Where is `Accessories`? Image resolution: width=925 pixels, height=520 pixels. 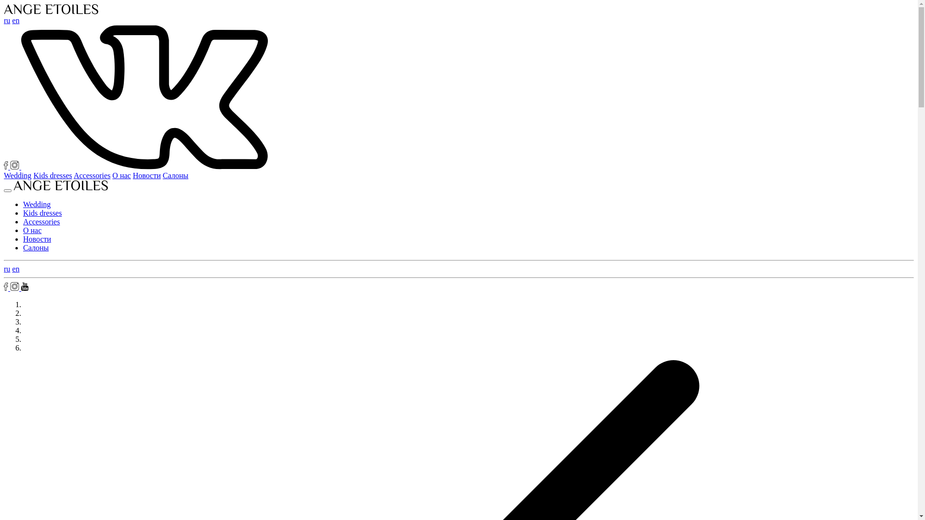
Accessories is located at coordinates (92, 175).